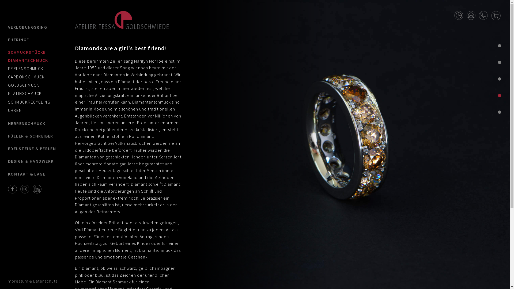 This screenshot has height=289, width=514. Describe the element at coordinates (483, 15) in the screenshot. I see `telefon` at that location.